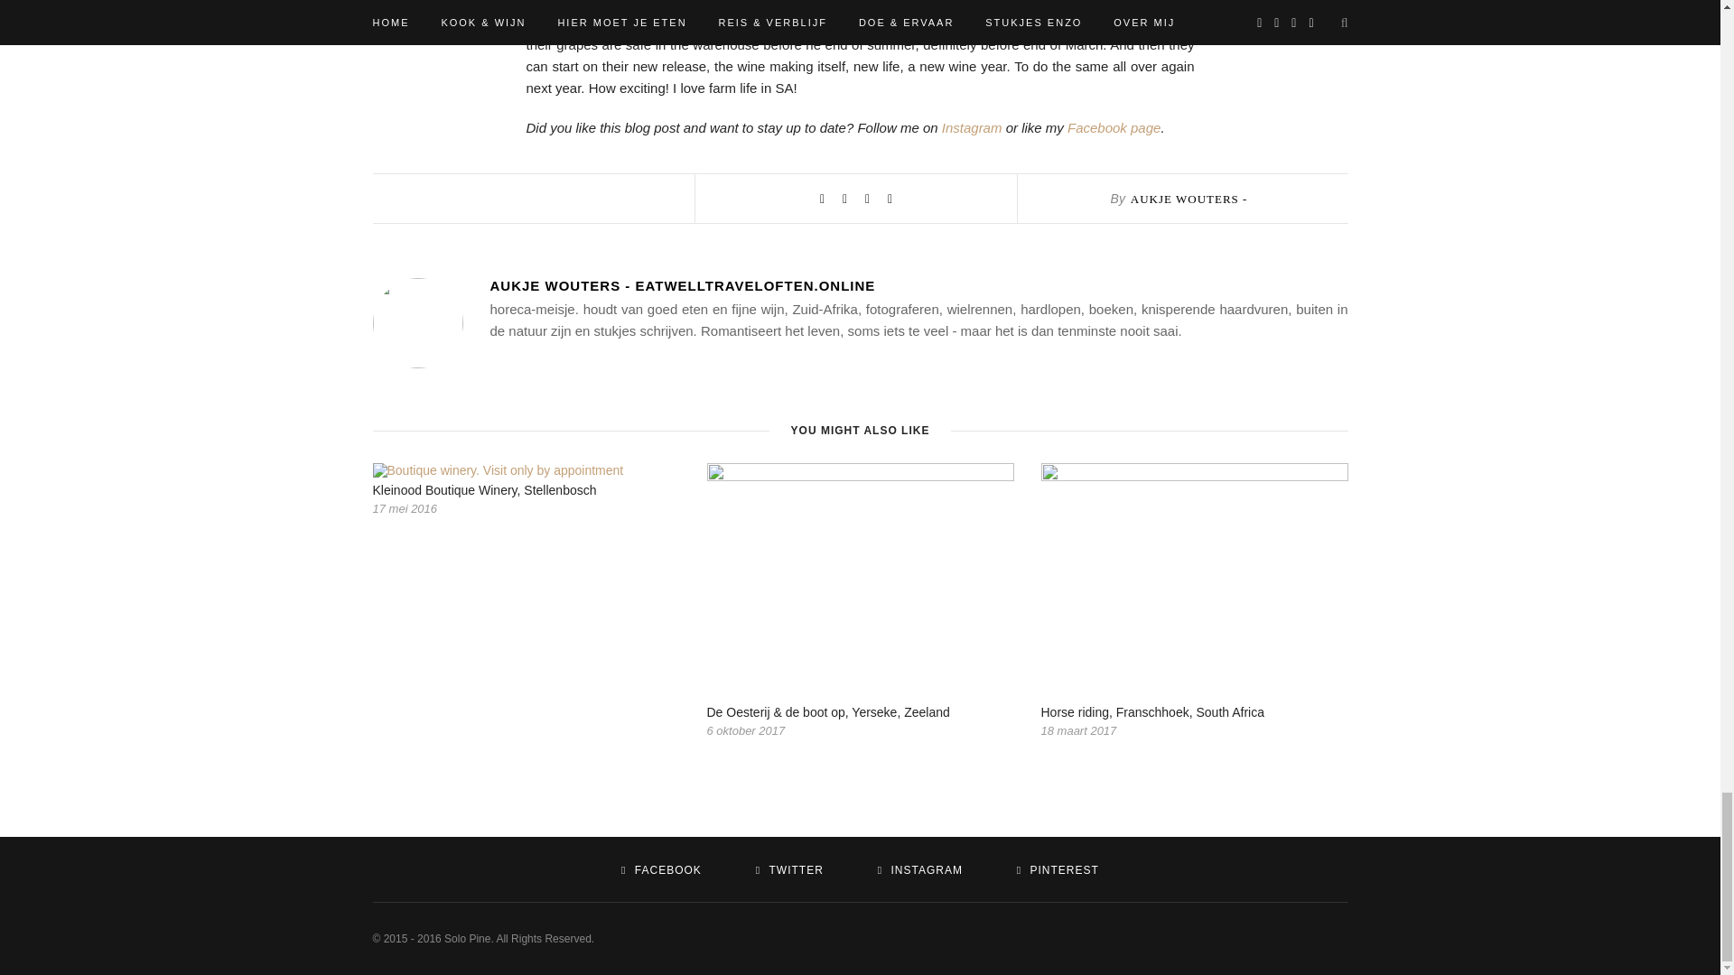 The height and width of the screenshot is (975, 1734). I want to click on Kleinood Boutique Winery, Stellenbosch, so click(484, 489).